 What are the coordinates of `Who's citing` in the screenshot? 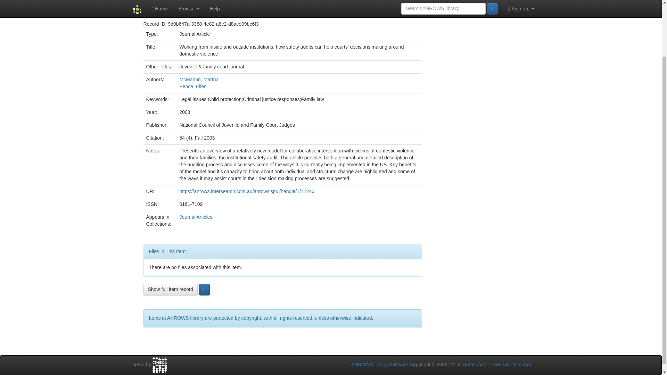 It's located at (485, 0).